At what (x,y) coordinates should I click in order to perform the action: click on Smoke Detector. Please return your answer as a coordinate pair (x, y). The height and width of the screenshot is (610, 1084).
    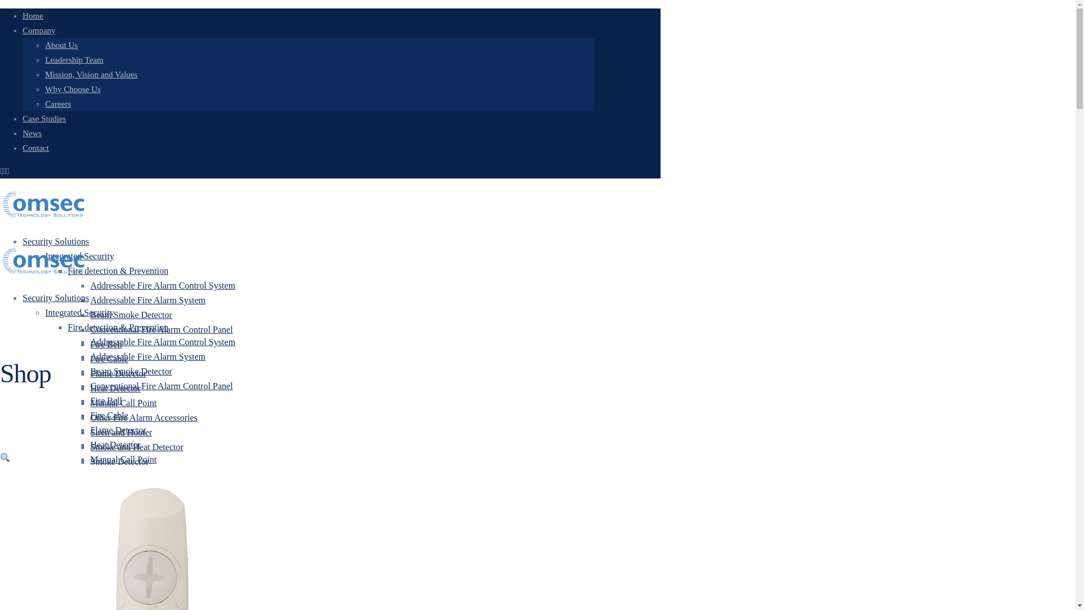
    Looking at the image, I should click on (120, 461).